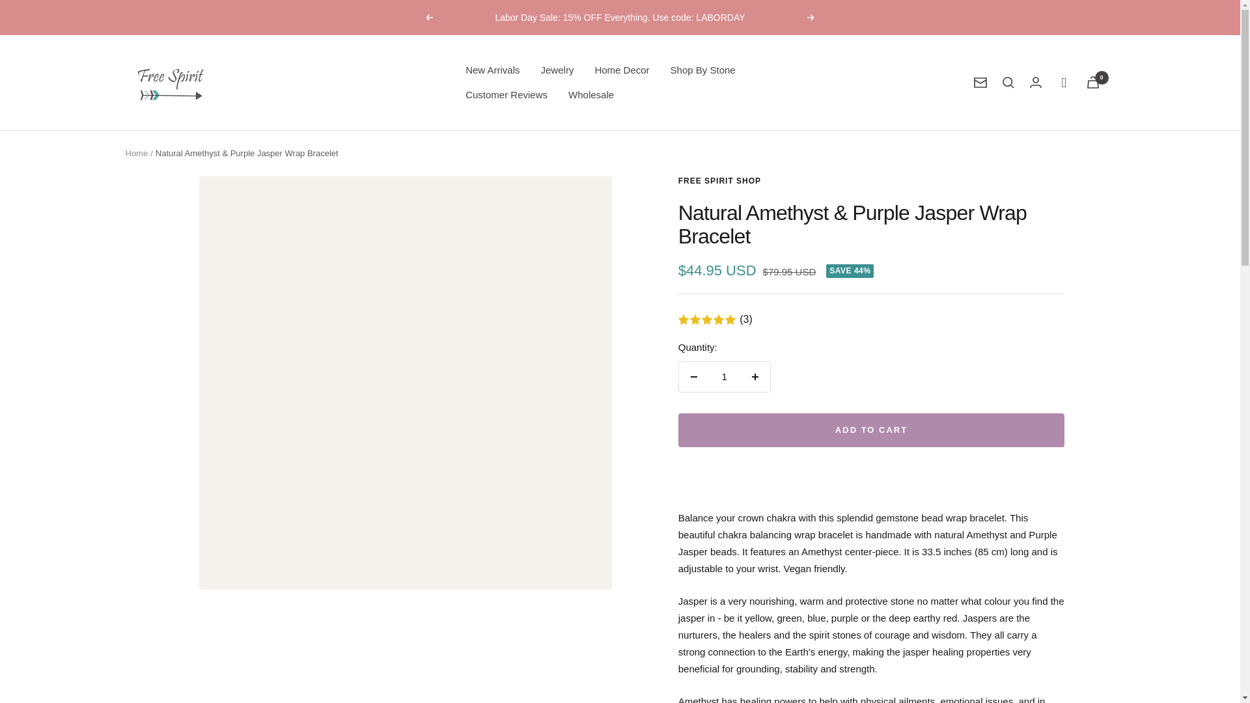 The image size is (1250, 703). I want to click on Free Spirit Shop, so click(171, 82).